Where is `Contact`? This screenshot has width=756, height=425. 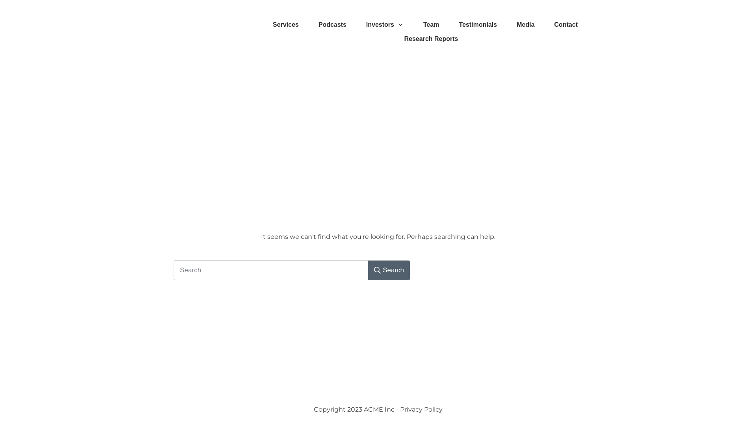 Contact is located at coordinates (566, 25).